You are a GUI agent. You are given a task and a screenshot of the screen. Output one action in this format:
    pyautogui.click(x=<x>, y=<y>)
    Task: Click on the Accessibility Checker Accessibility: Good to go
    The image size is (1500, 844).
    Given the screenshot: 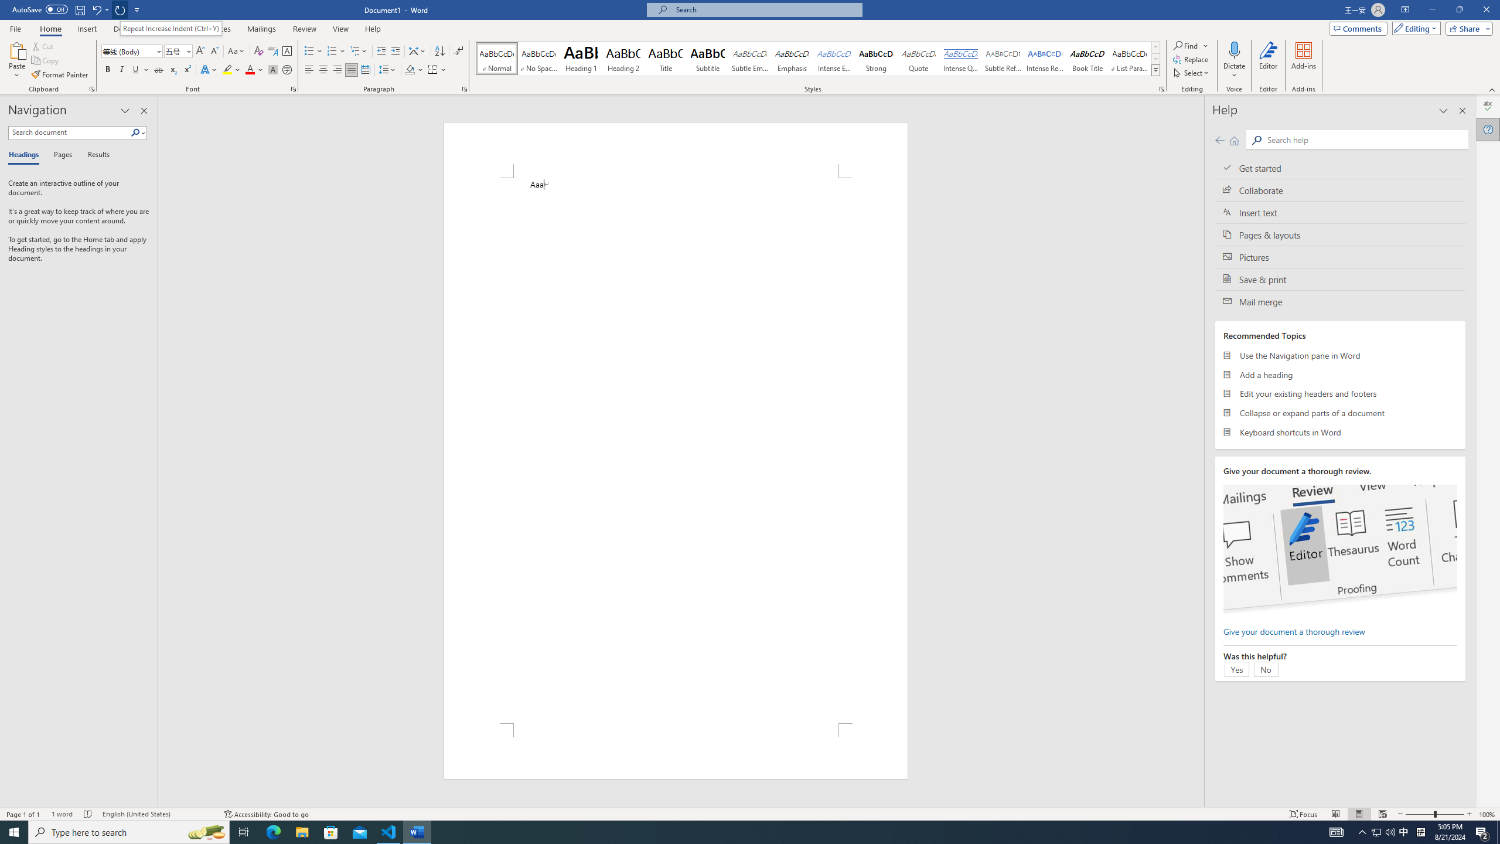 What is the action you would take?
    pyautogui.click(x=266, y=814)
    